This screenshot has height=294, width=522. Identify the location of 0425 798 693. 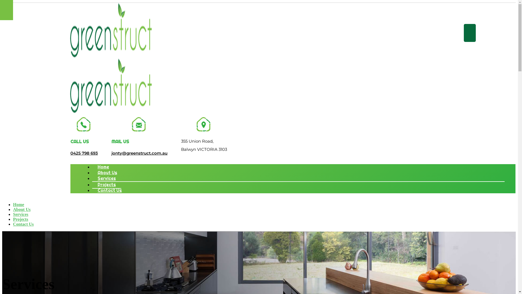
(84, 153).